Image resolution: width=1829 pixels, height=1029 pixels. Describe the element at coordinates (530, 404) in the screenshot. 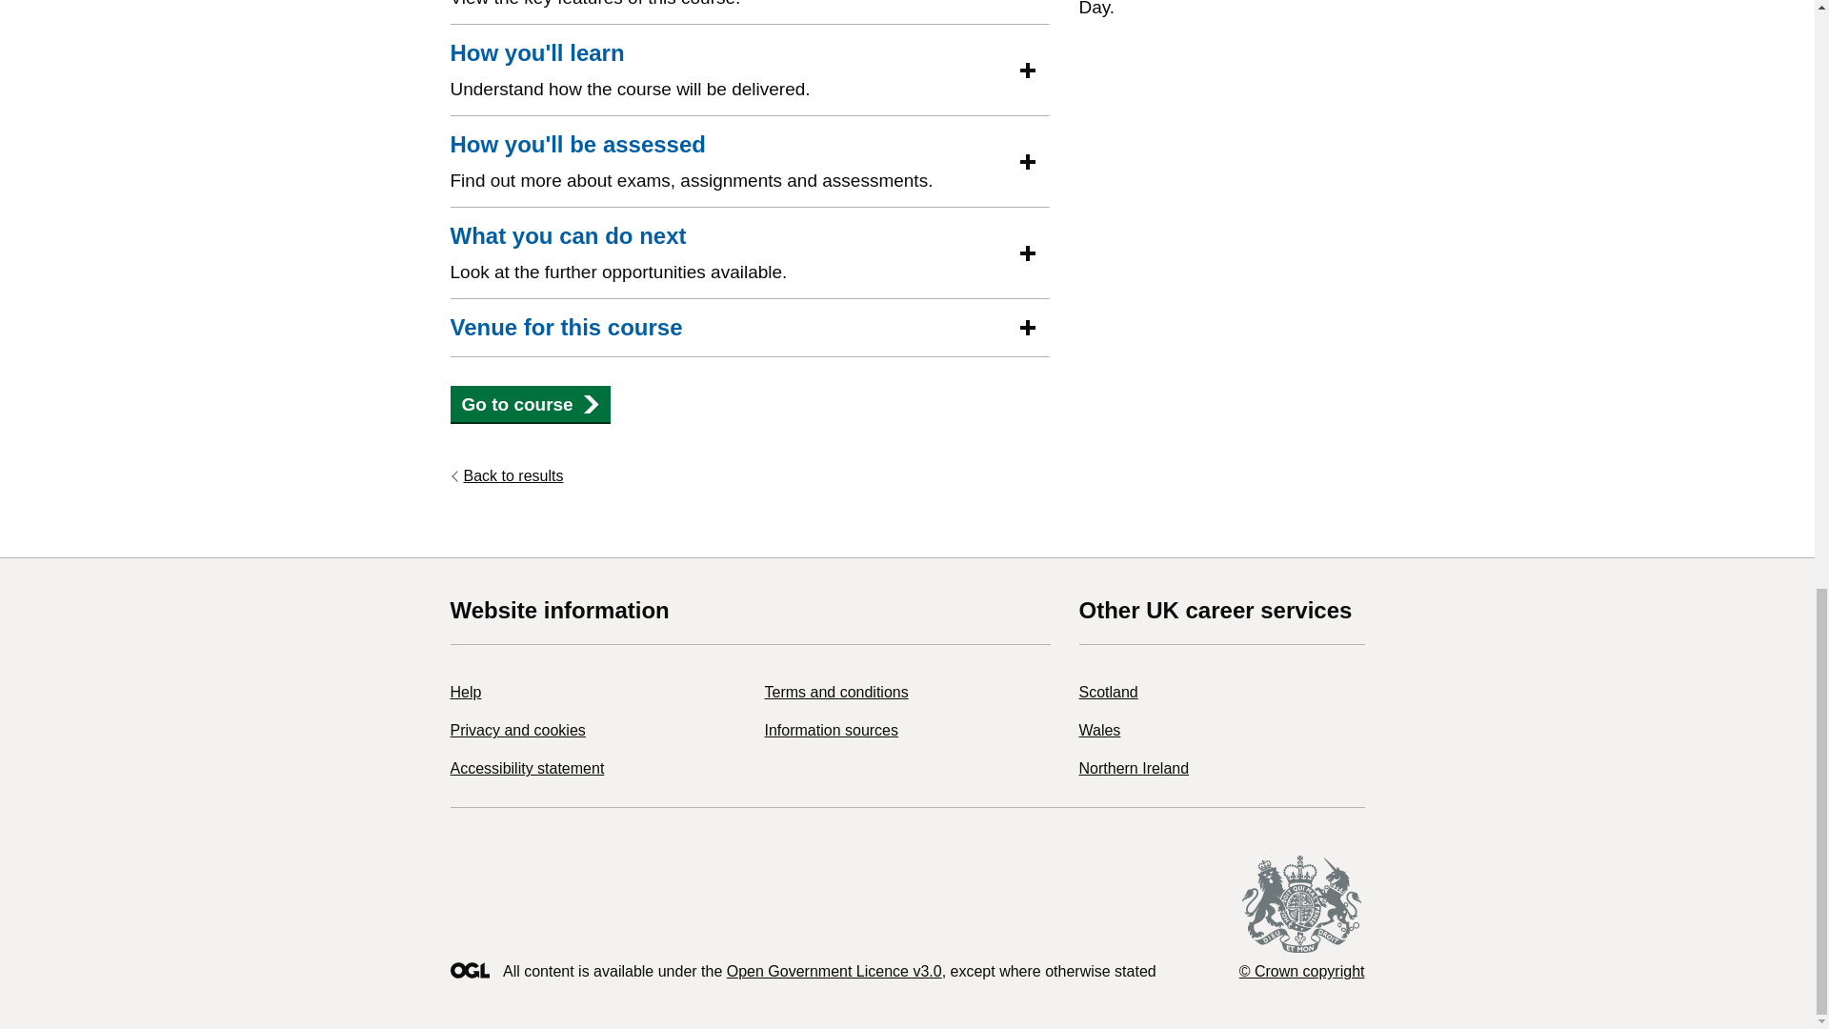

I see `Go to course` at that location.